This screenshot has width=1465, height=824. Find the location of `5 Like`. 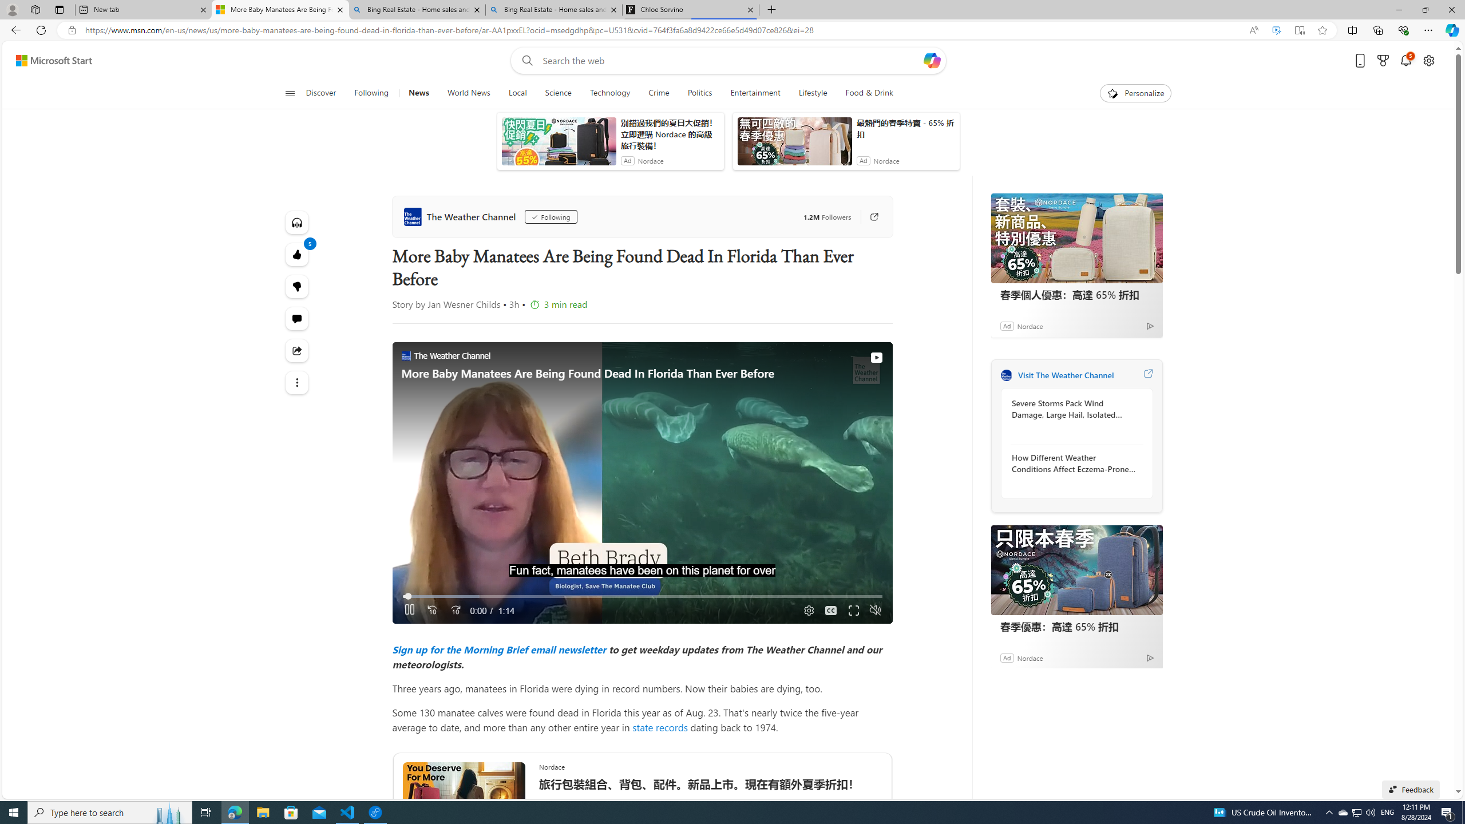

5 Like is located at coordinates (298, 254).